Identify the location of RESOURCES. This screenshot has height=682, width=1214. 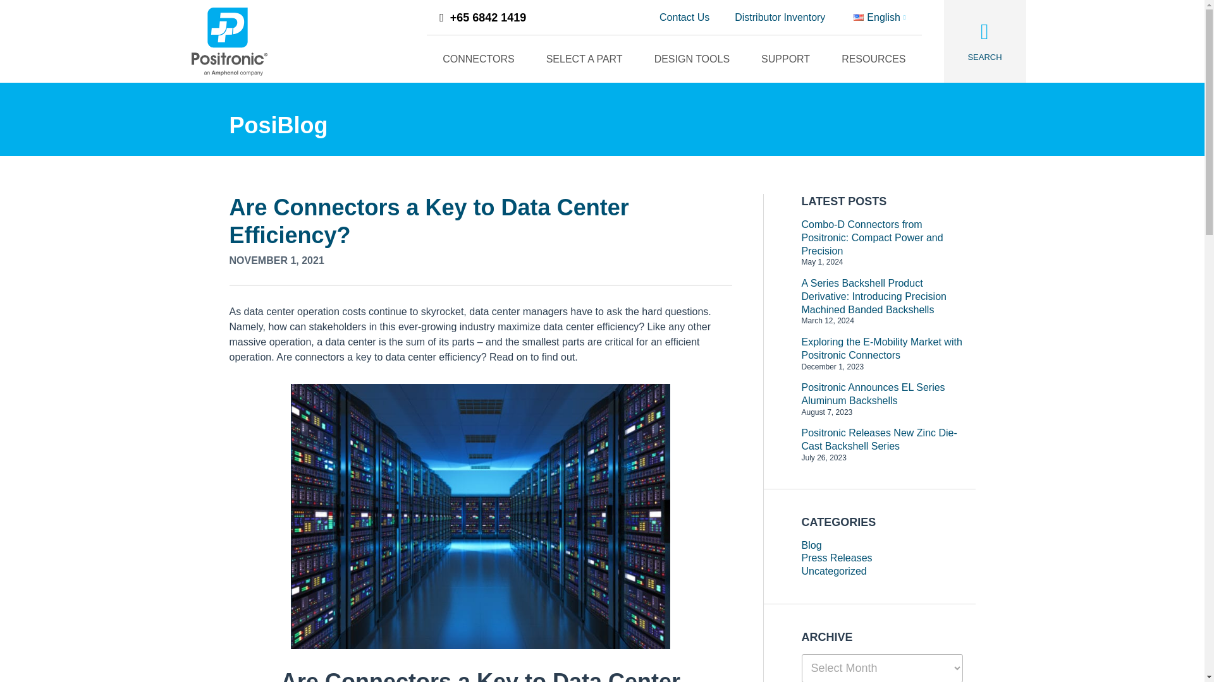
(873, 59).